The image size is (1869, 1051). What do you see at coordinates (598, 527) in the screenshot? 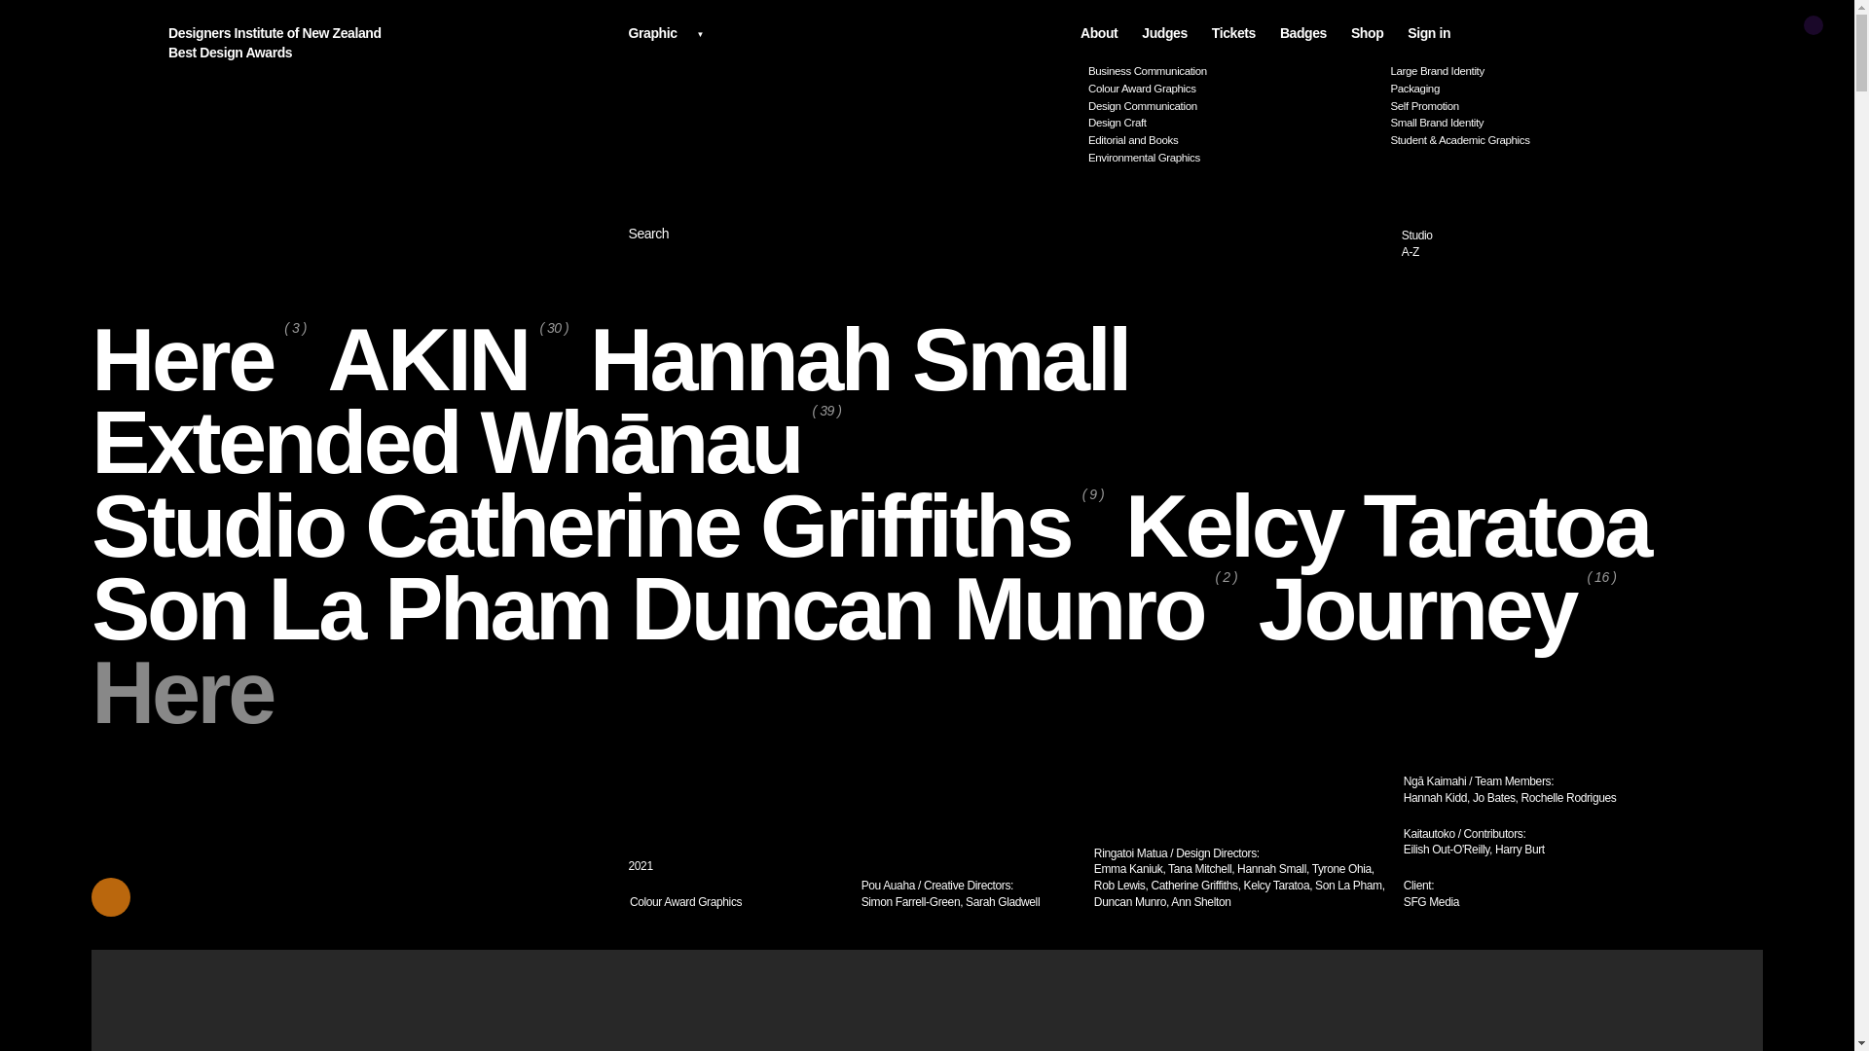
I see `Studio Catherine Griffiths 9` at bounding box center [598, 527].